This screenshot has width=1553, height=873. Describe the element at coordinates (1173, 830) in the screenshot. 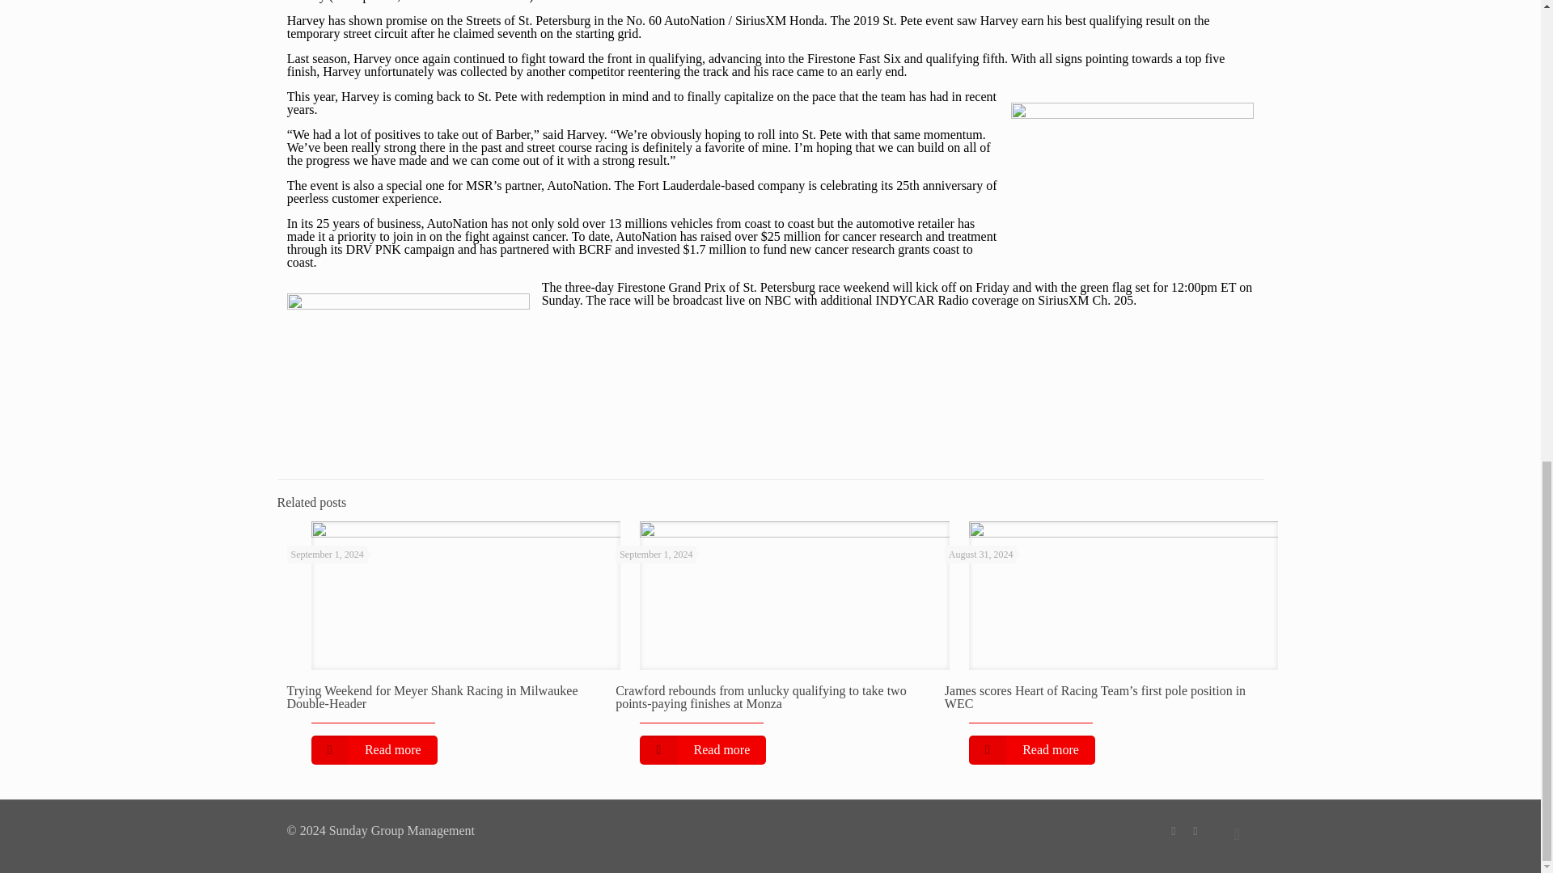

I see `Facebook` at that location.